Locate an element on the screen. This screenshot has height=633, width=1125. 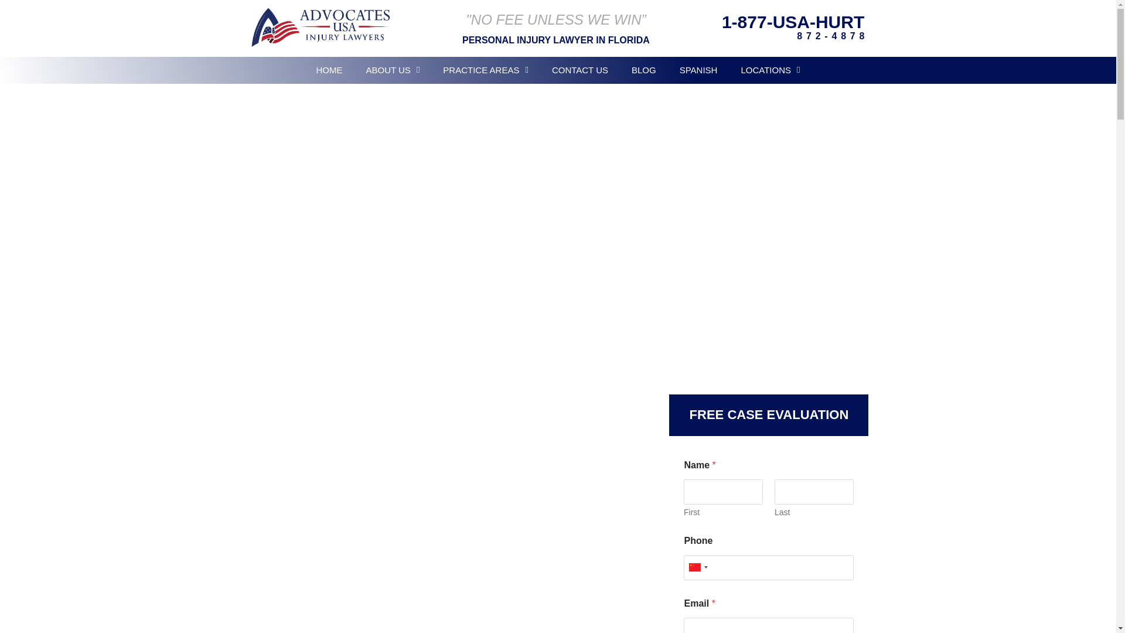
CONTACT US is located at coordinates (579, 70).